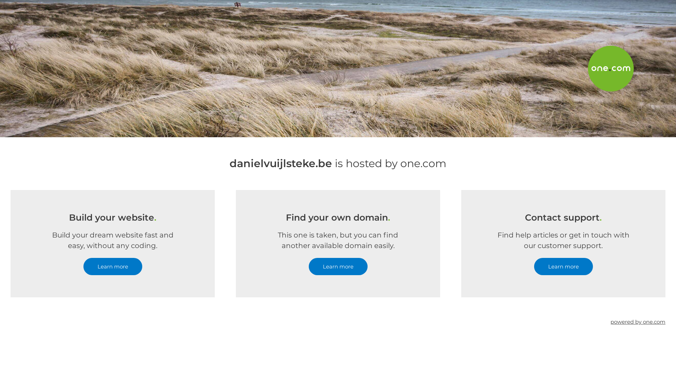 The width and height of the screenshot is (676, 380). What do you see at coordinates (113, 267) in the screenshot?
I see `Learn more` at bounding box center [113, 267].